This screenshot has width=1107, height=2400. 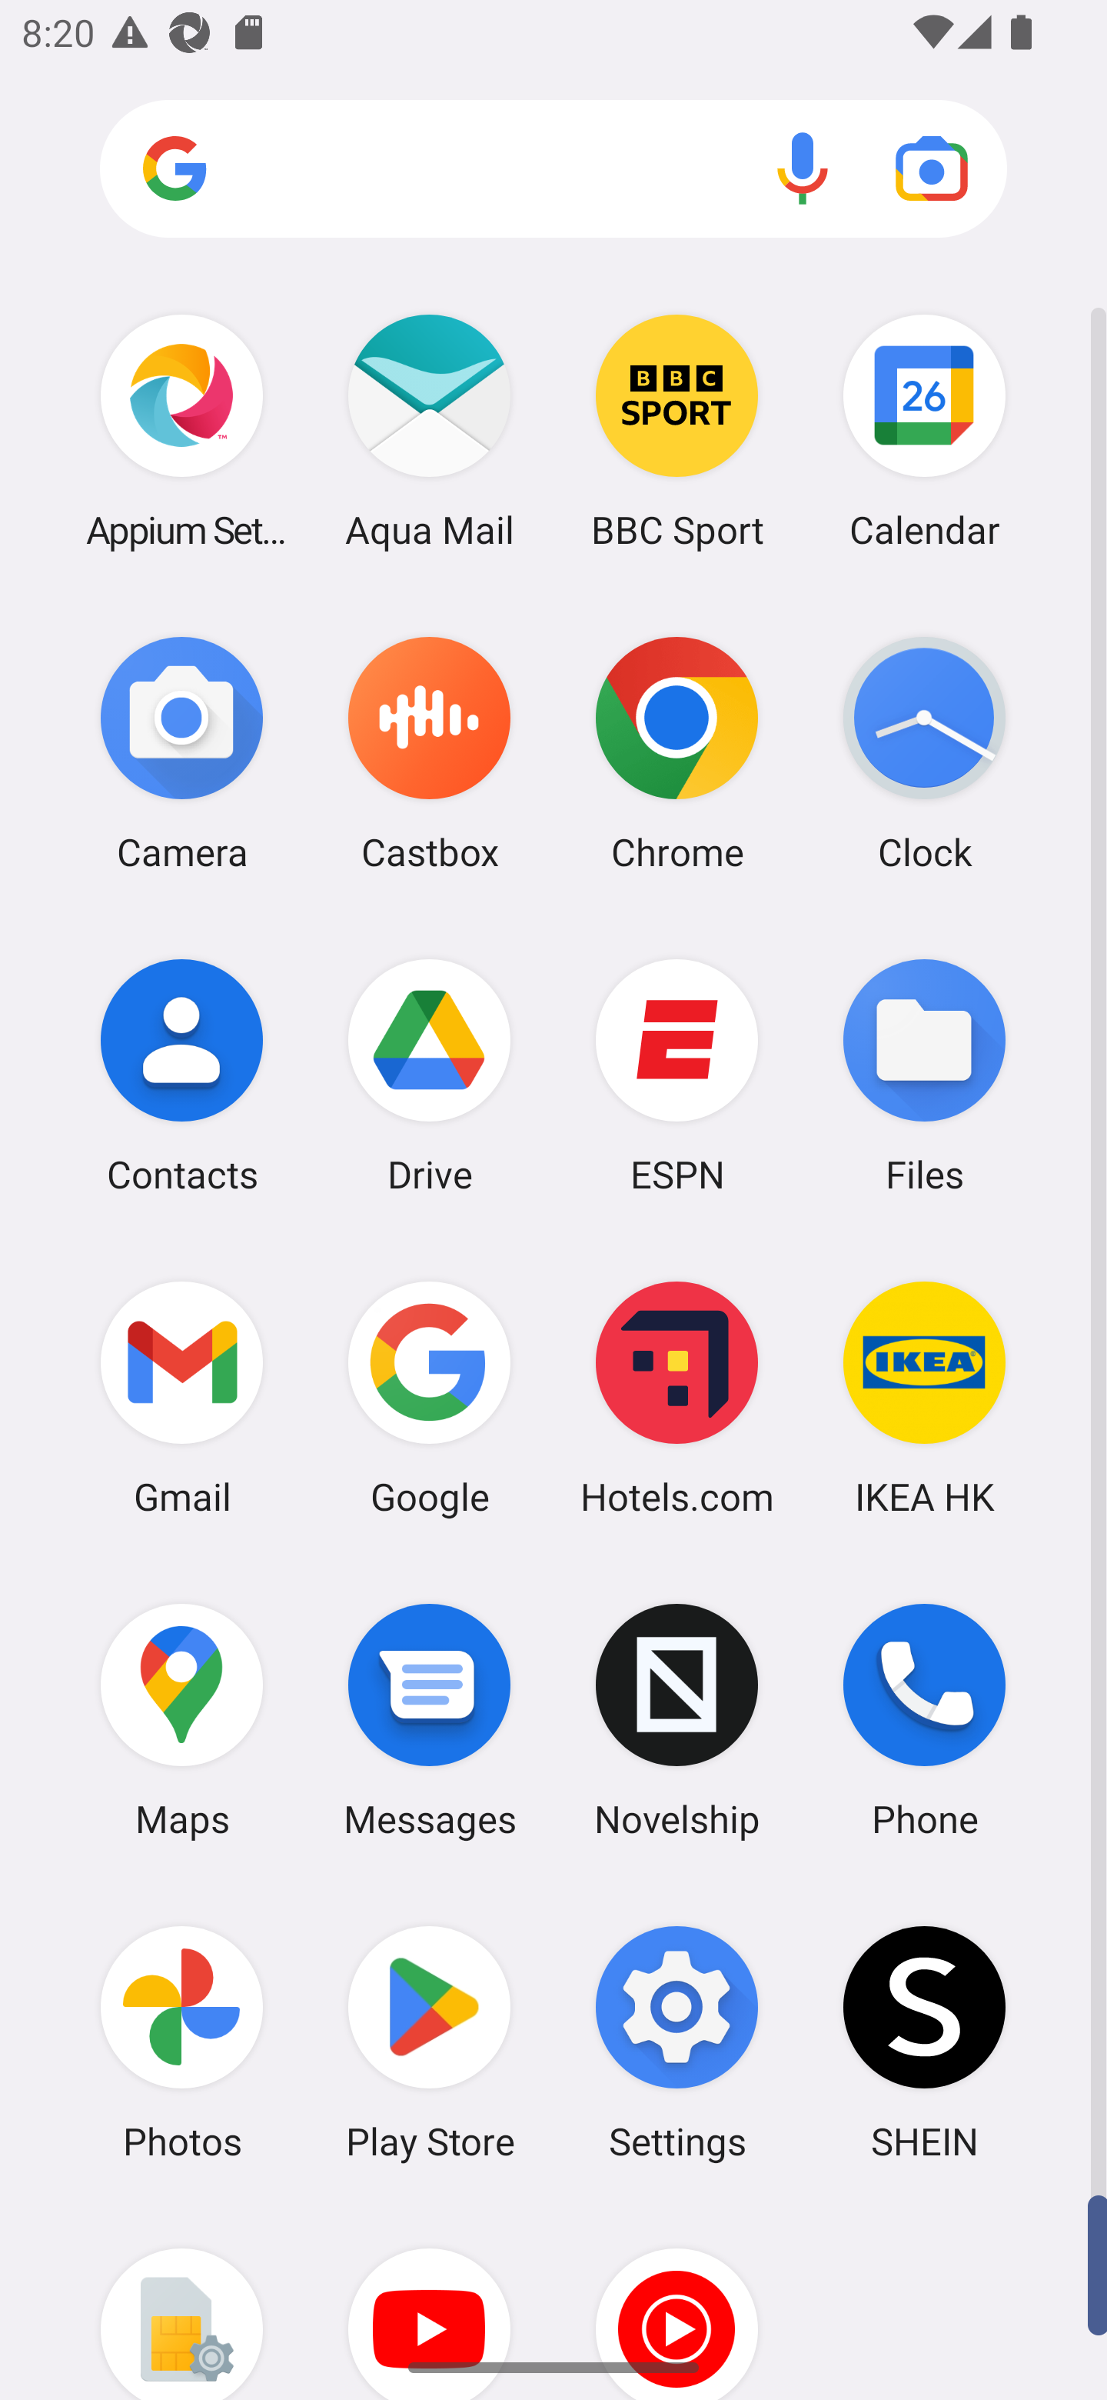 I want to click on Search apps, web and more, so click(x=553, y=169).